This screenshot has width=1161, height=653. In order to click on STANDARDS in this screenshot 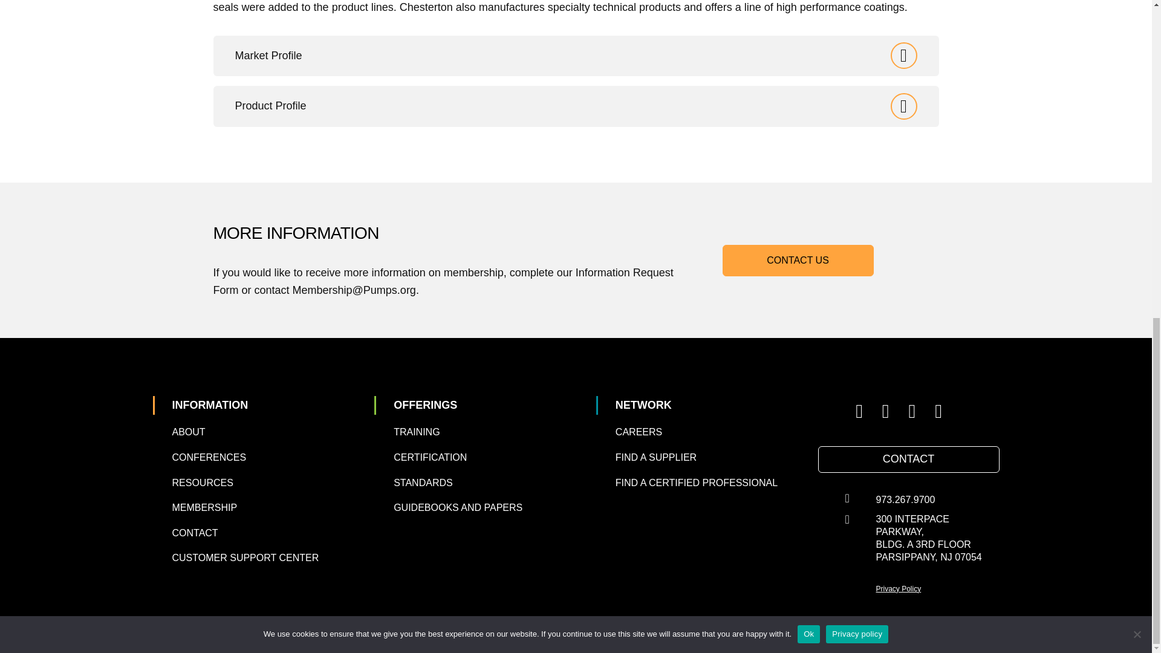, I will do `click(423, 482)`.